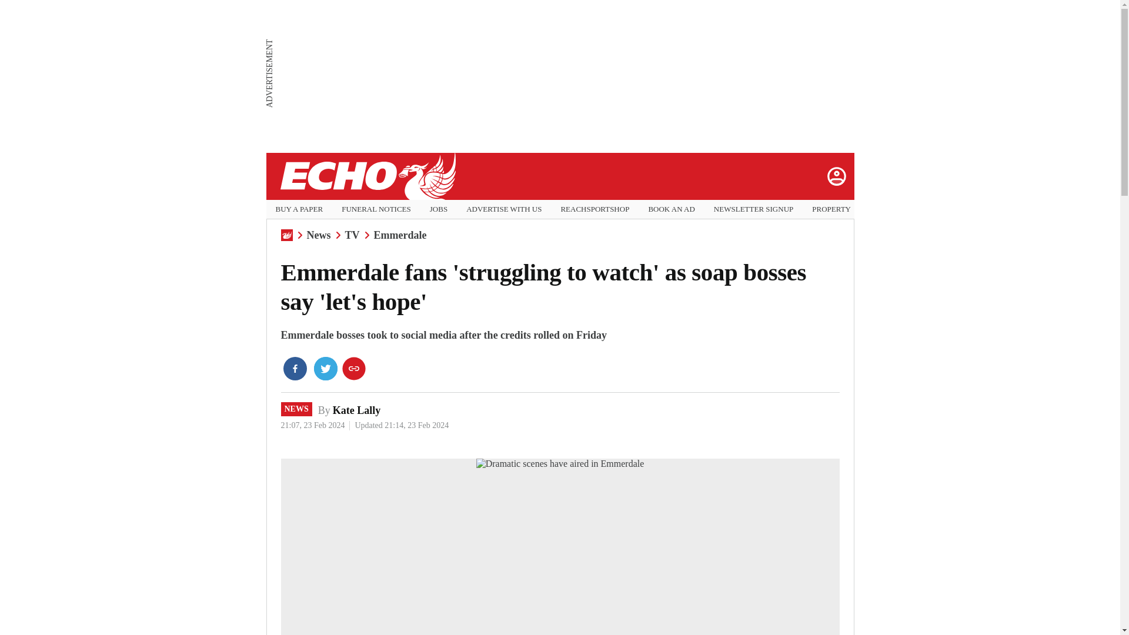 The image size is (1129, 635). Describe the element at coordinates (594, 209) in the screenshot. I see `REACHSPORTSHOP` at that location.